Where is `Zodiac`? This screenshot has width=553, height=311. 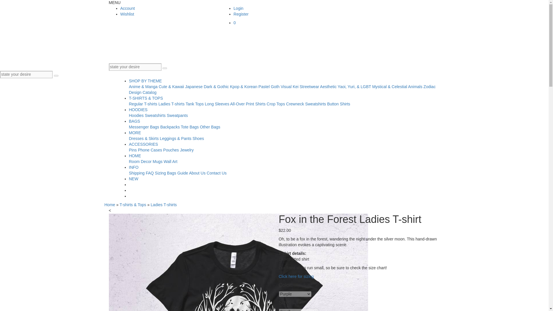
Zodiac is located at coordinates (429, 86).